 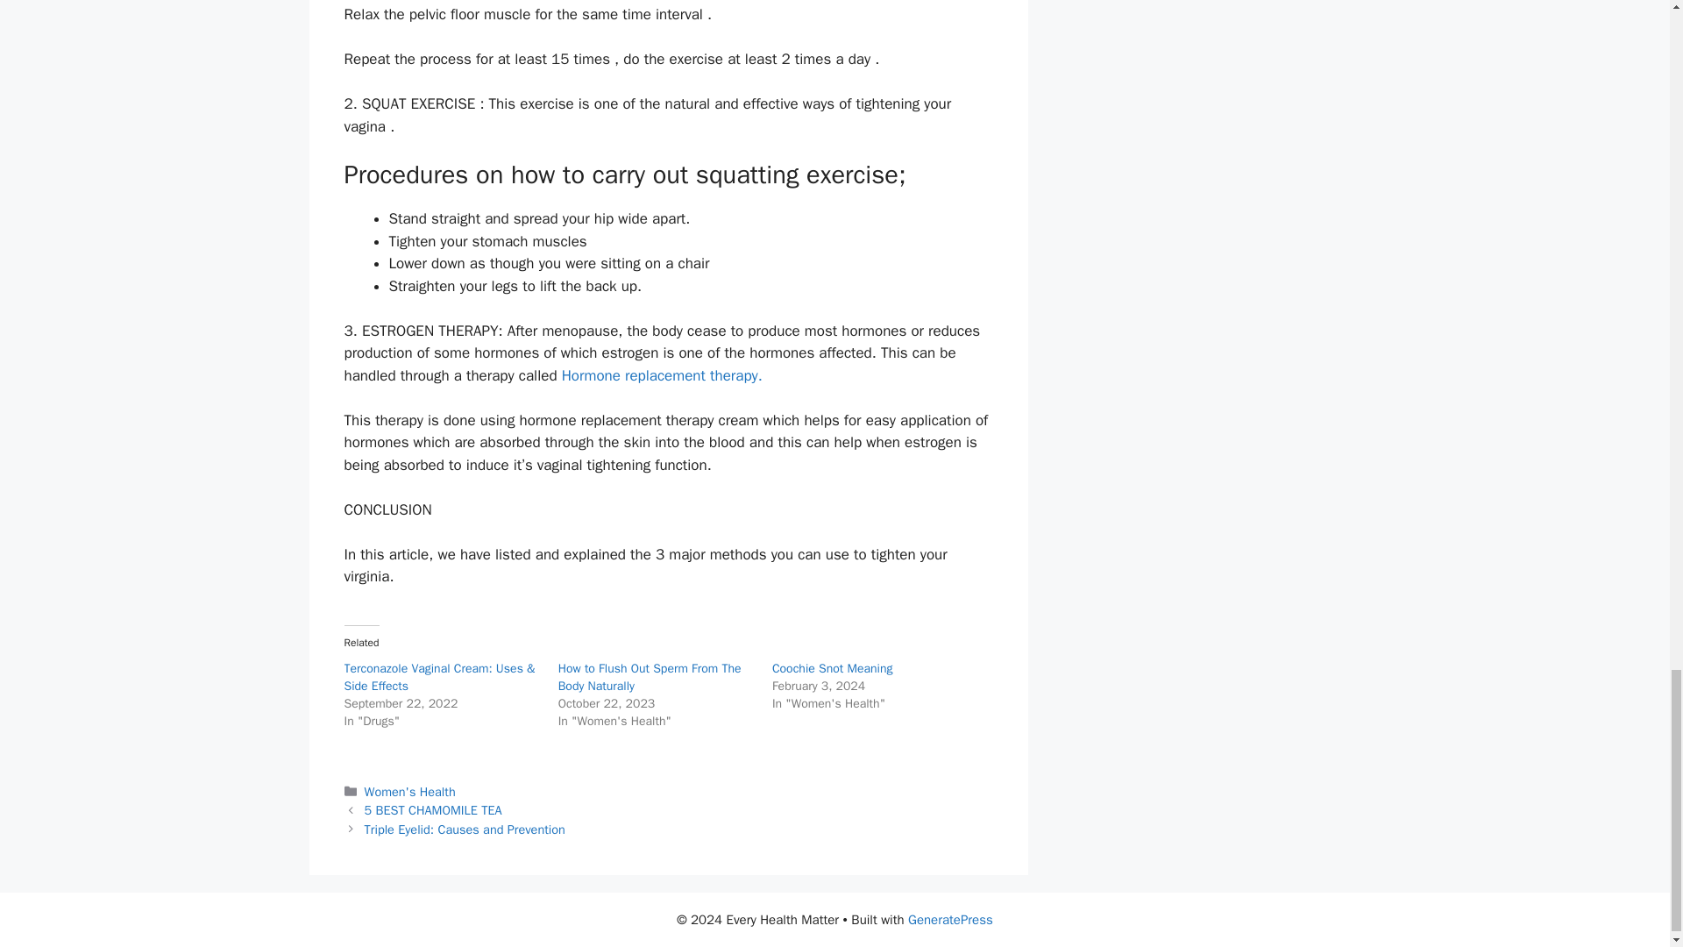 What do you see at coordinates (833, 668) in the screenshot?
I see `Coochie Snot Meaning` at bounding box center [833, 668].